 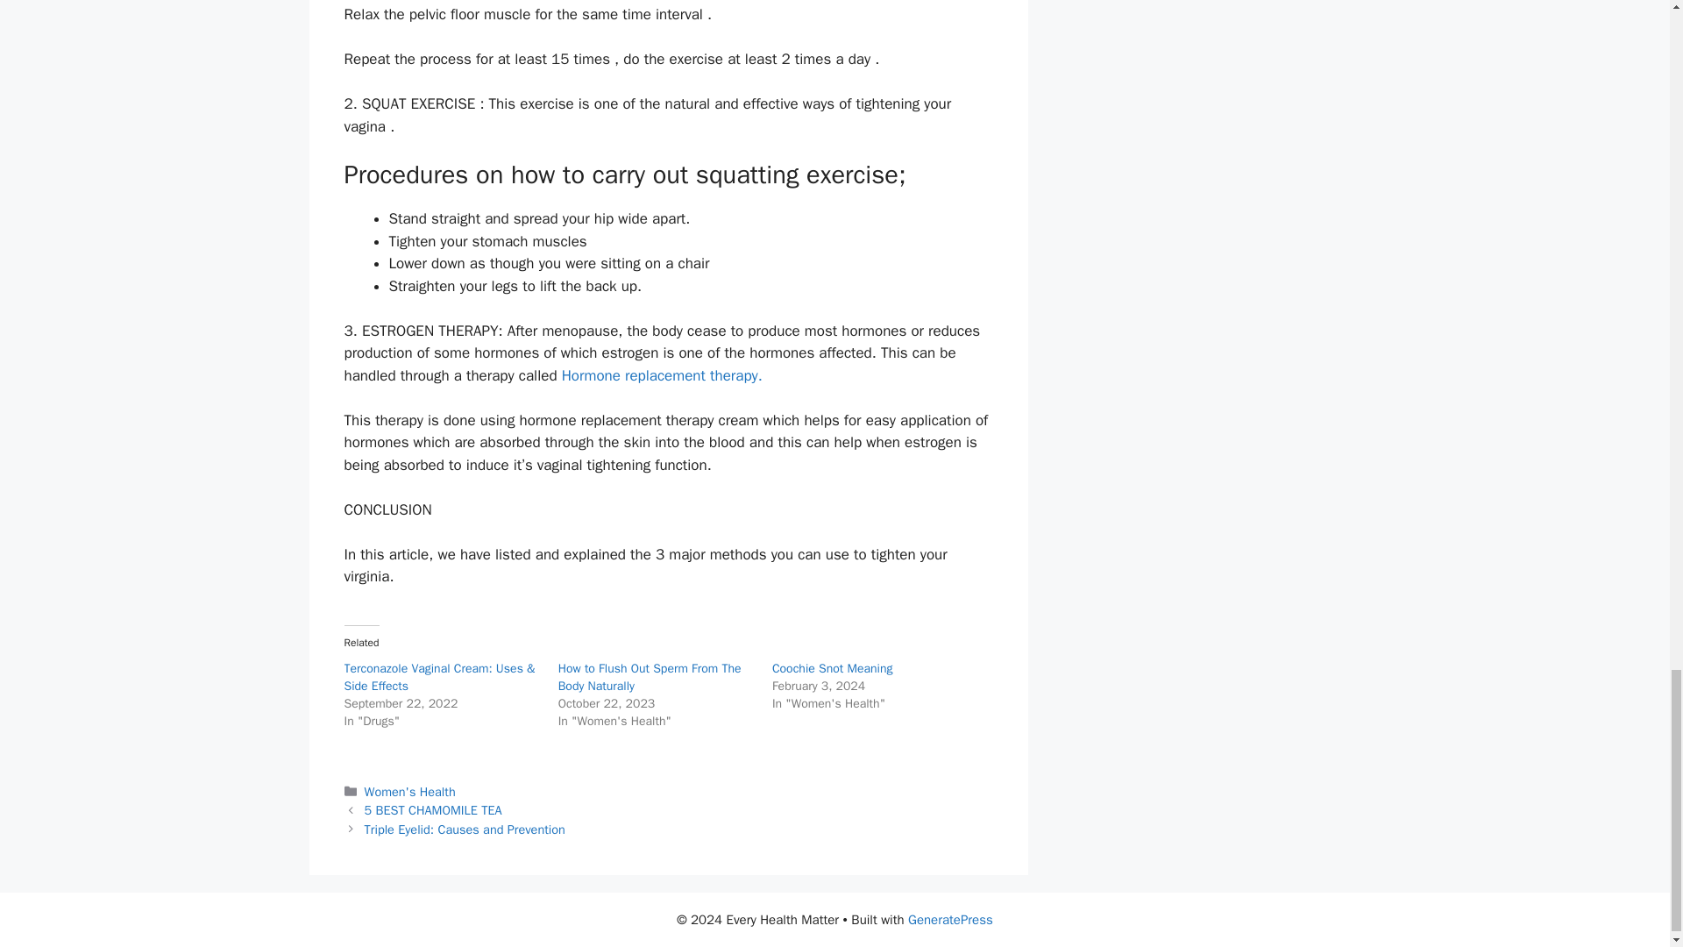 What do you see at coordinates (833, 668) in the screenshot?
I see `Coochie Snot Meaning` at bounding box center [833, 668].